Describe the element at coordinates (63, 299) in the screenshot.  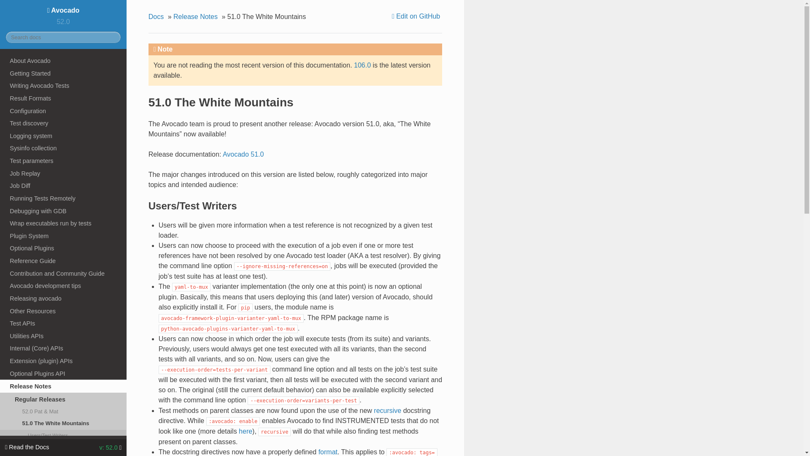
I see `Releasing avocado` at that location.